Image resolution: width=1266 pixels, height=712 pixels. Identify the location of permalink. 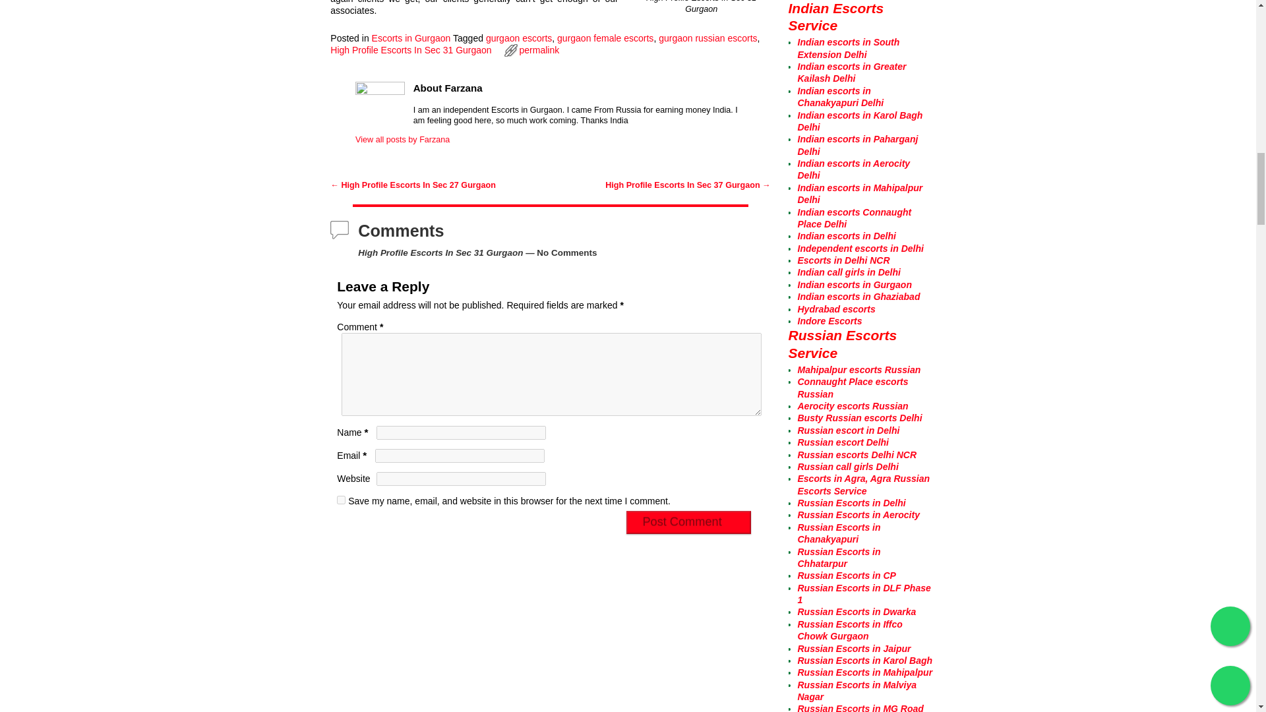
(539, 50).